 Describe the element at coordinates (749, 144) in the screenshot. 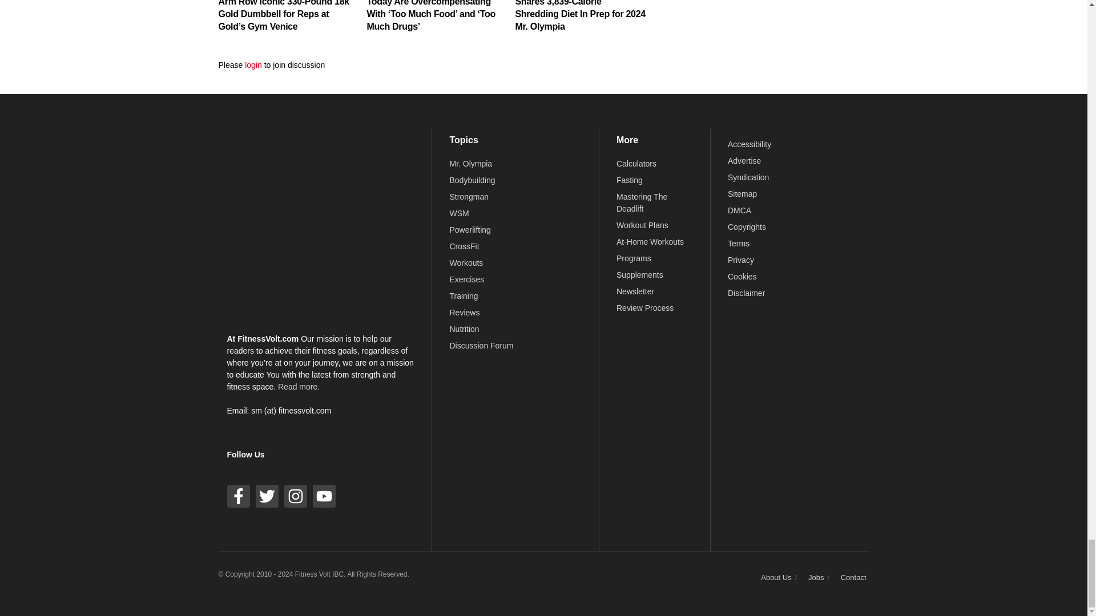

I see `Accessibility Conformance Status` at that location.